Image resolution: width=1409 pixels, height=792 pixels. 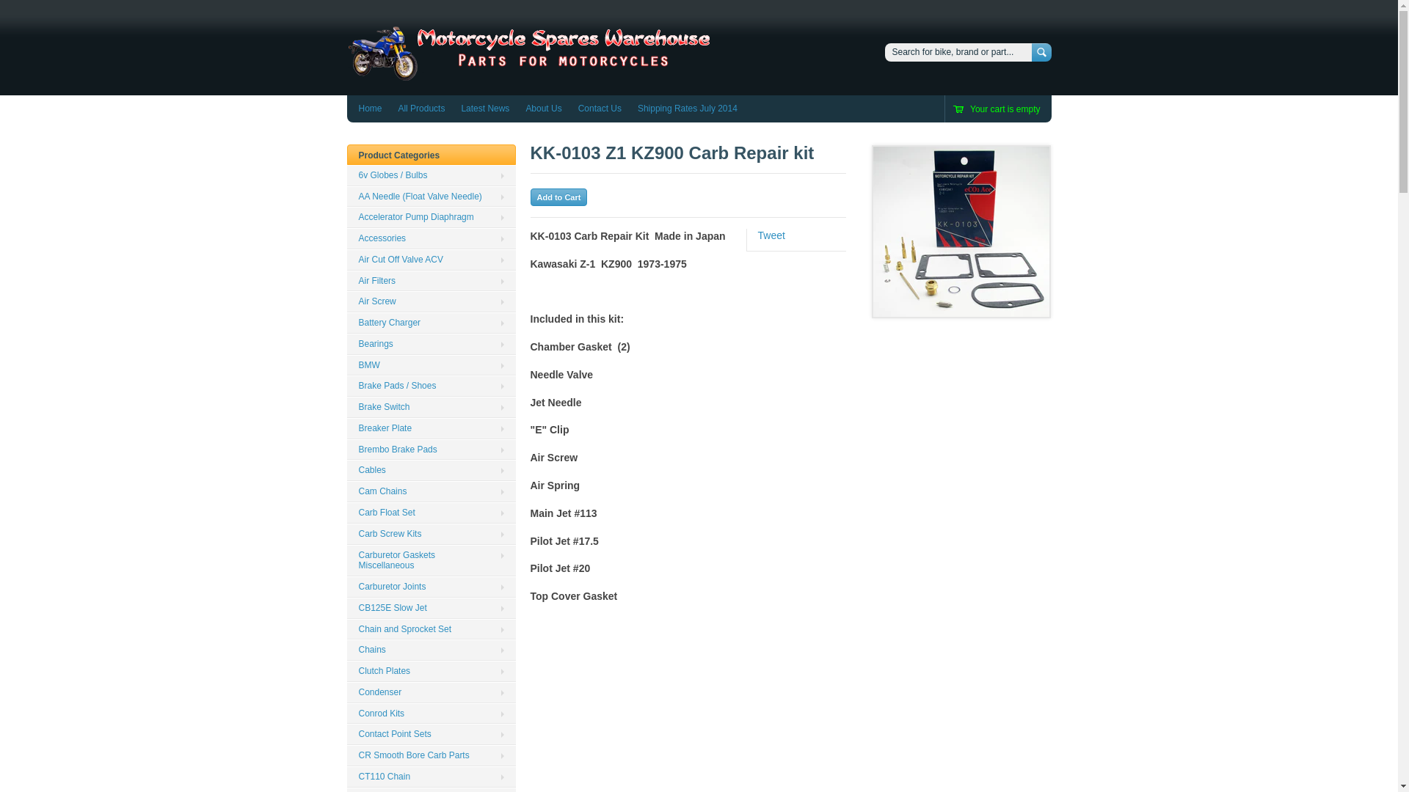 What do you see at coordinates (431, 217) in the screenshot?
I see `Accelerator Pump Diaphragm` at bounding box center [431, 217].